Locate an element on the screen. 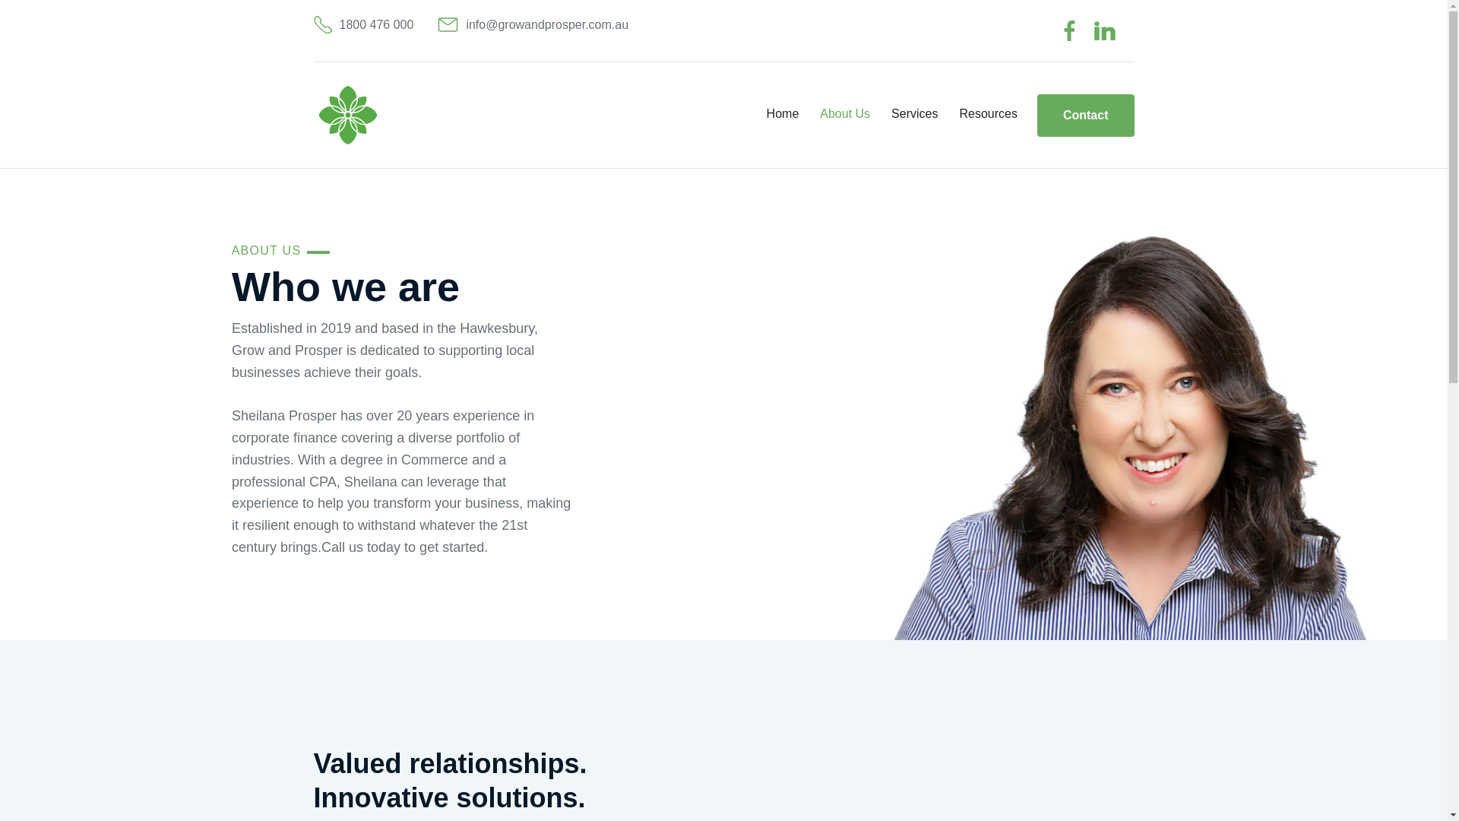 This screenshot has width=1459, height=821. 1800 476 000 is located at coordinates (363, 24).